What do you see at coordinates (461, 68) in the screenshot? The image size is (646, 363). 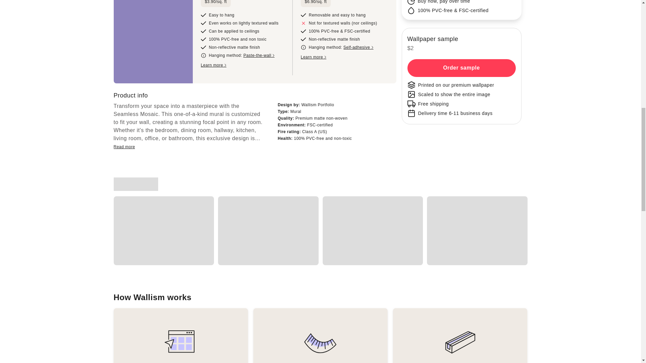 I see `Order sample` at bounding box center [461, 68].